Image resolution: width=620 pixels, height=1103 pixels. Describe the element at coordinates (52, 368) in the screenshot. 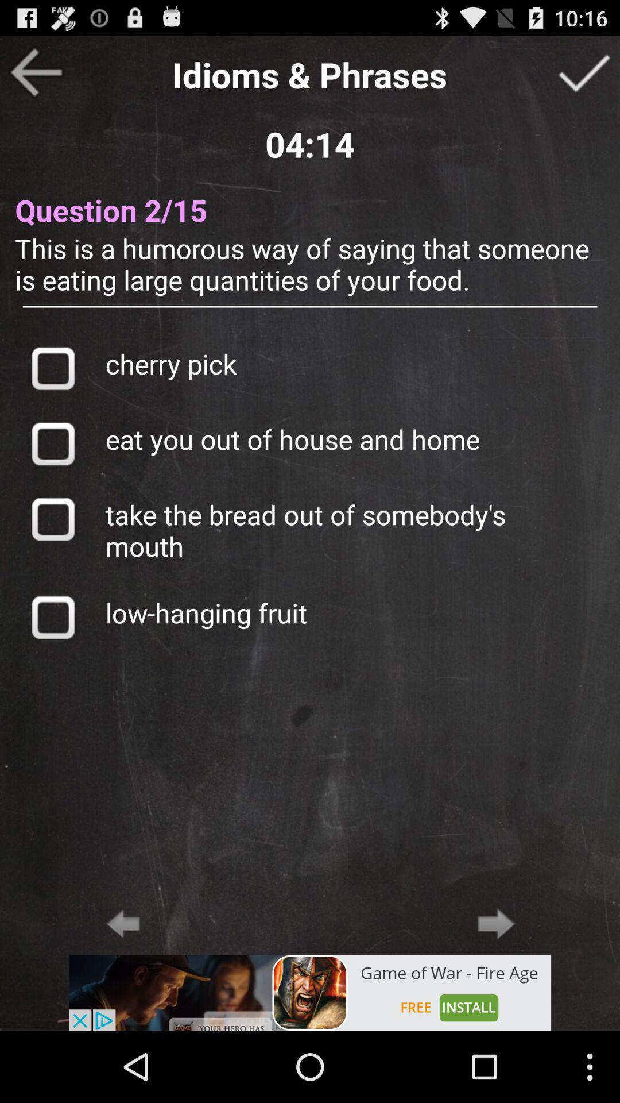

I see `click on the check box which is on the left side of cherry pick` at that location.